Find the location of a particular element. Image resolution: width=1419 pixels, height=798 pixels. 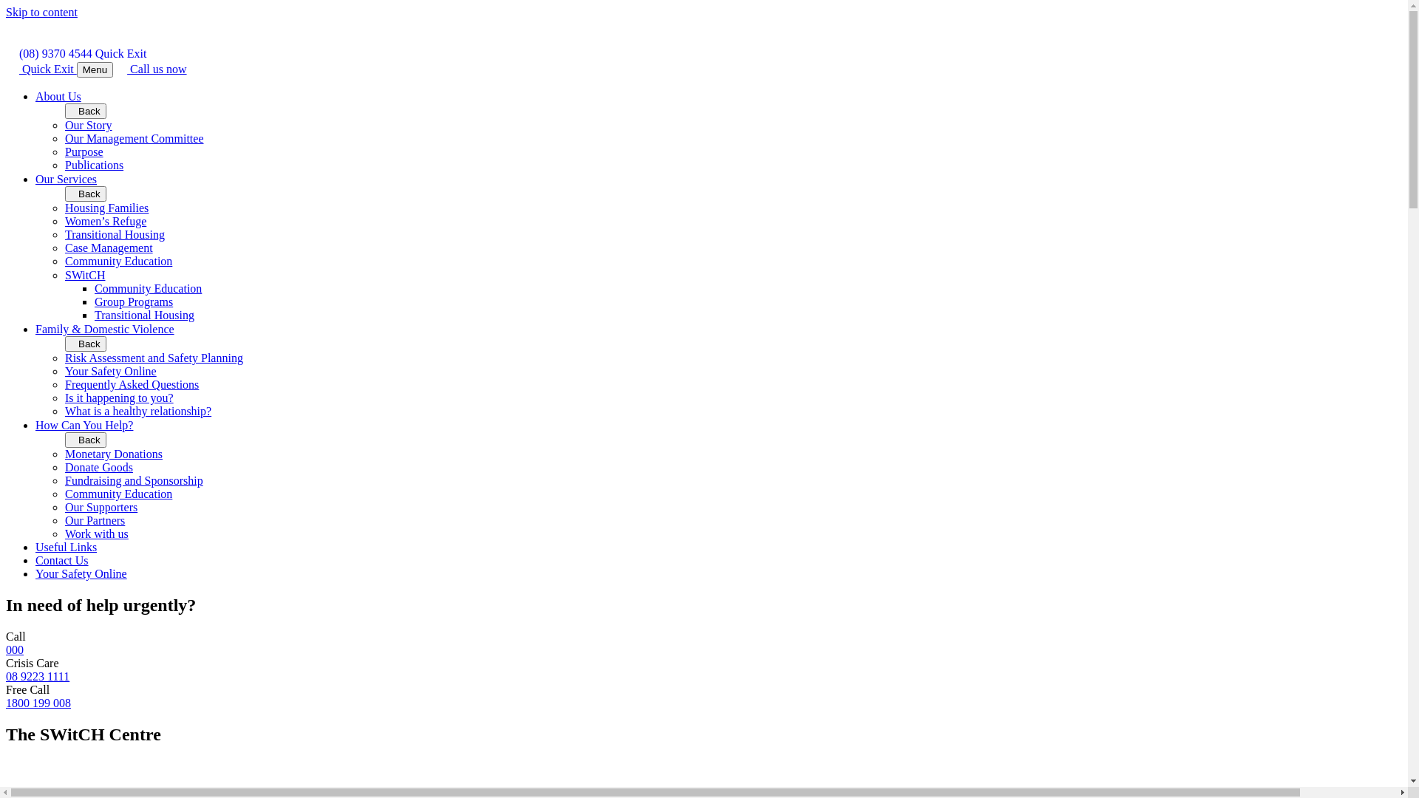

1800 199 008 is located at coordinates (38, 703).